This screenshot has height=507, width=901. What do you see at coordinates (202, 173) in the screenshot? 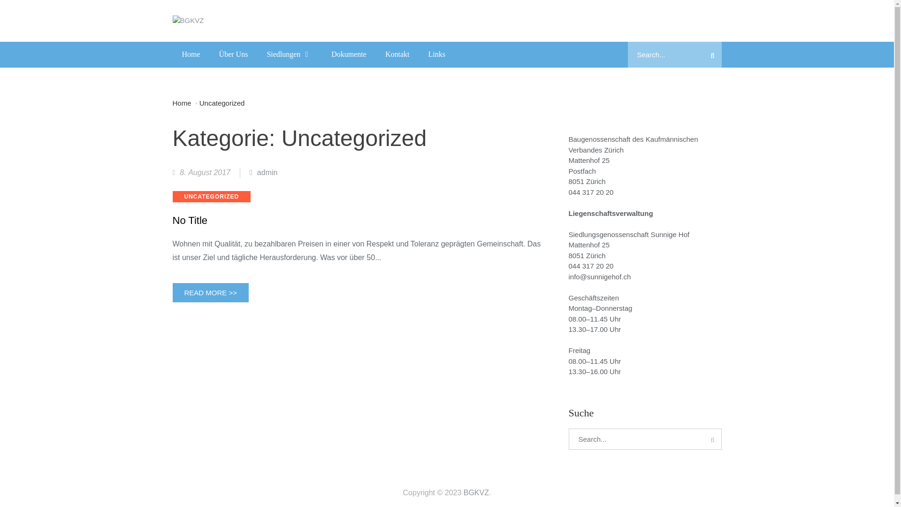
I see `8. August 2017` at bounding box center [202, 173].